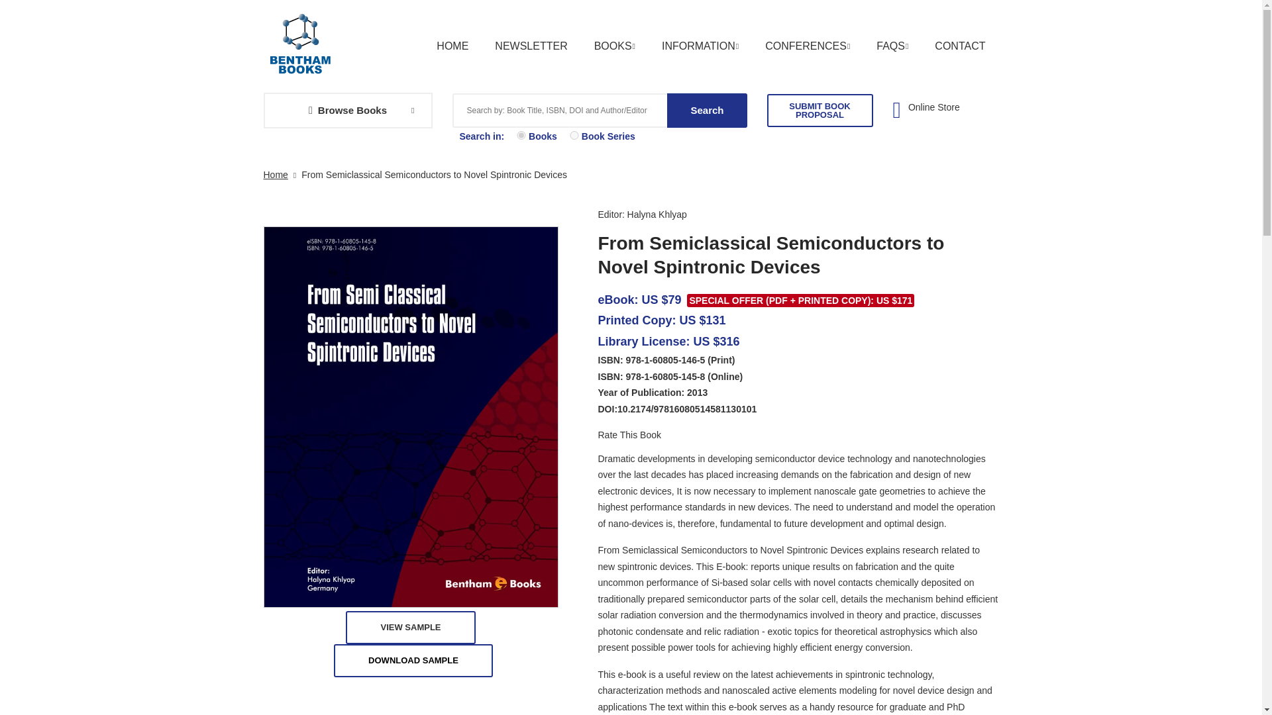  I want to click on book, so click(521, 135).